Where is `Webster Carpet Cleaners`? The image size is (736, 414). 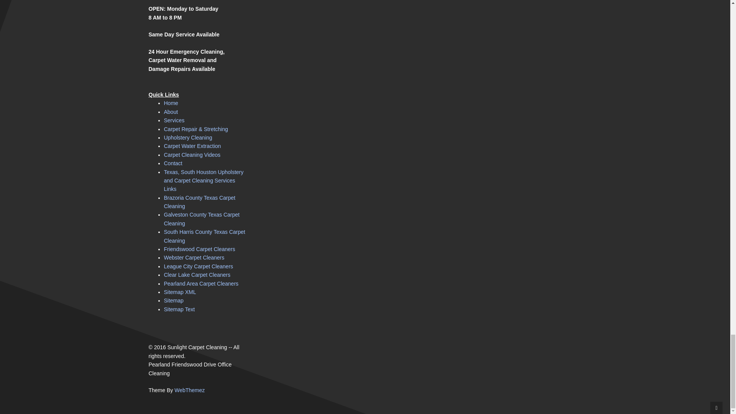
Webster Carpet Cleaners is located at coordinates (194, 258).